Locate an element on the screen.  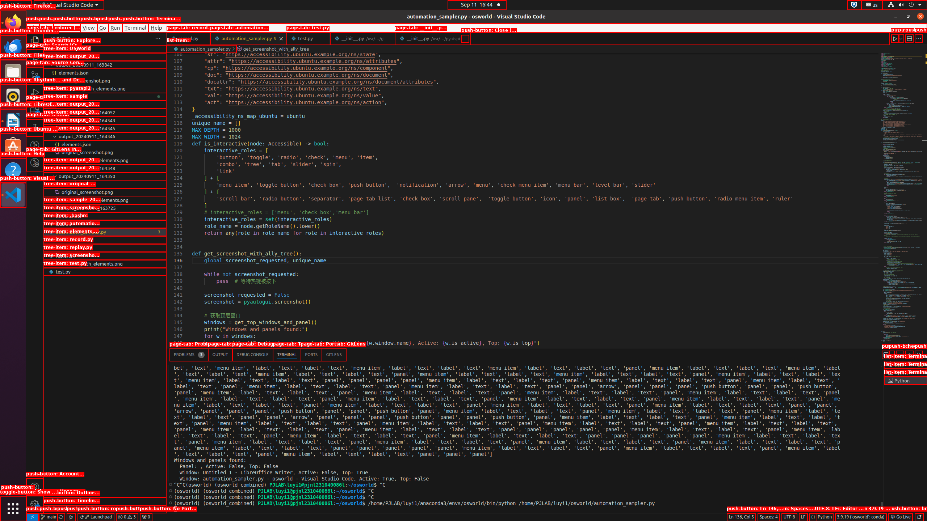
Timeline Section is located at coordinates (105, 509).